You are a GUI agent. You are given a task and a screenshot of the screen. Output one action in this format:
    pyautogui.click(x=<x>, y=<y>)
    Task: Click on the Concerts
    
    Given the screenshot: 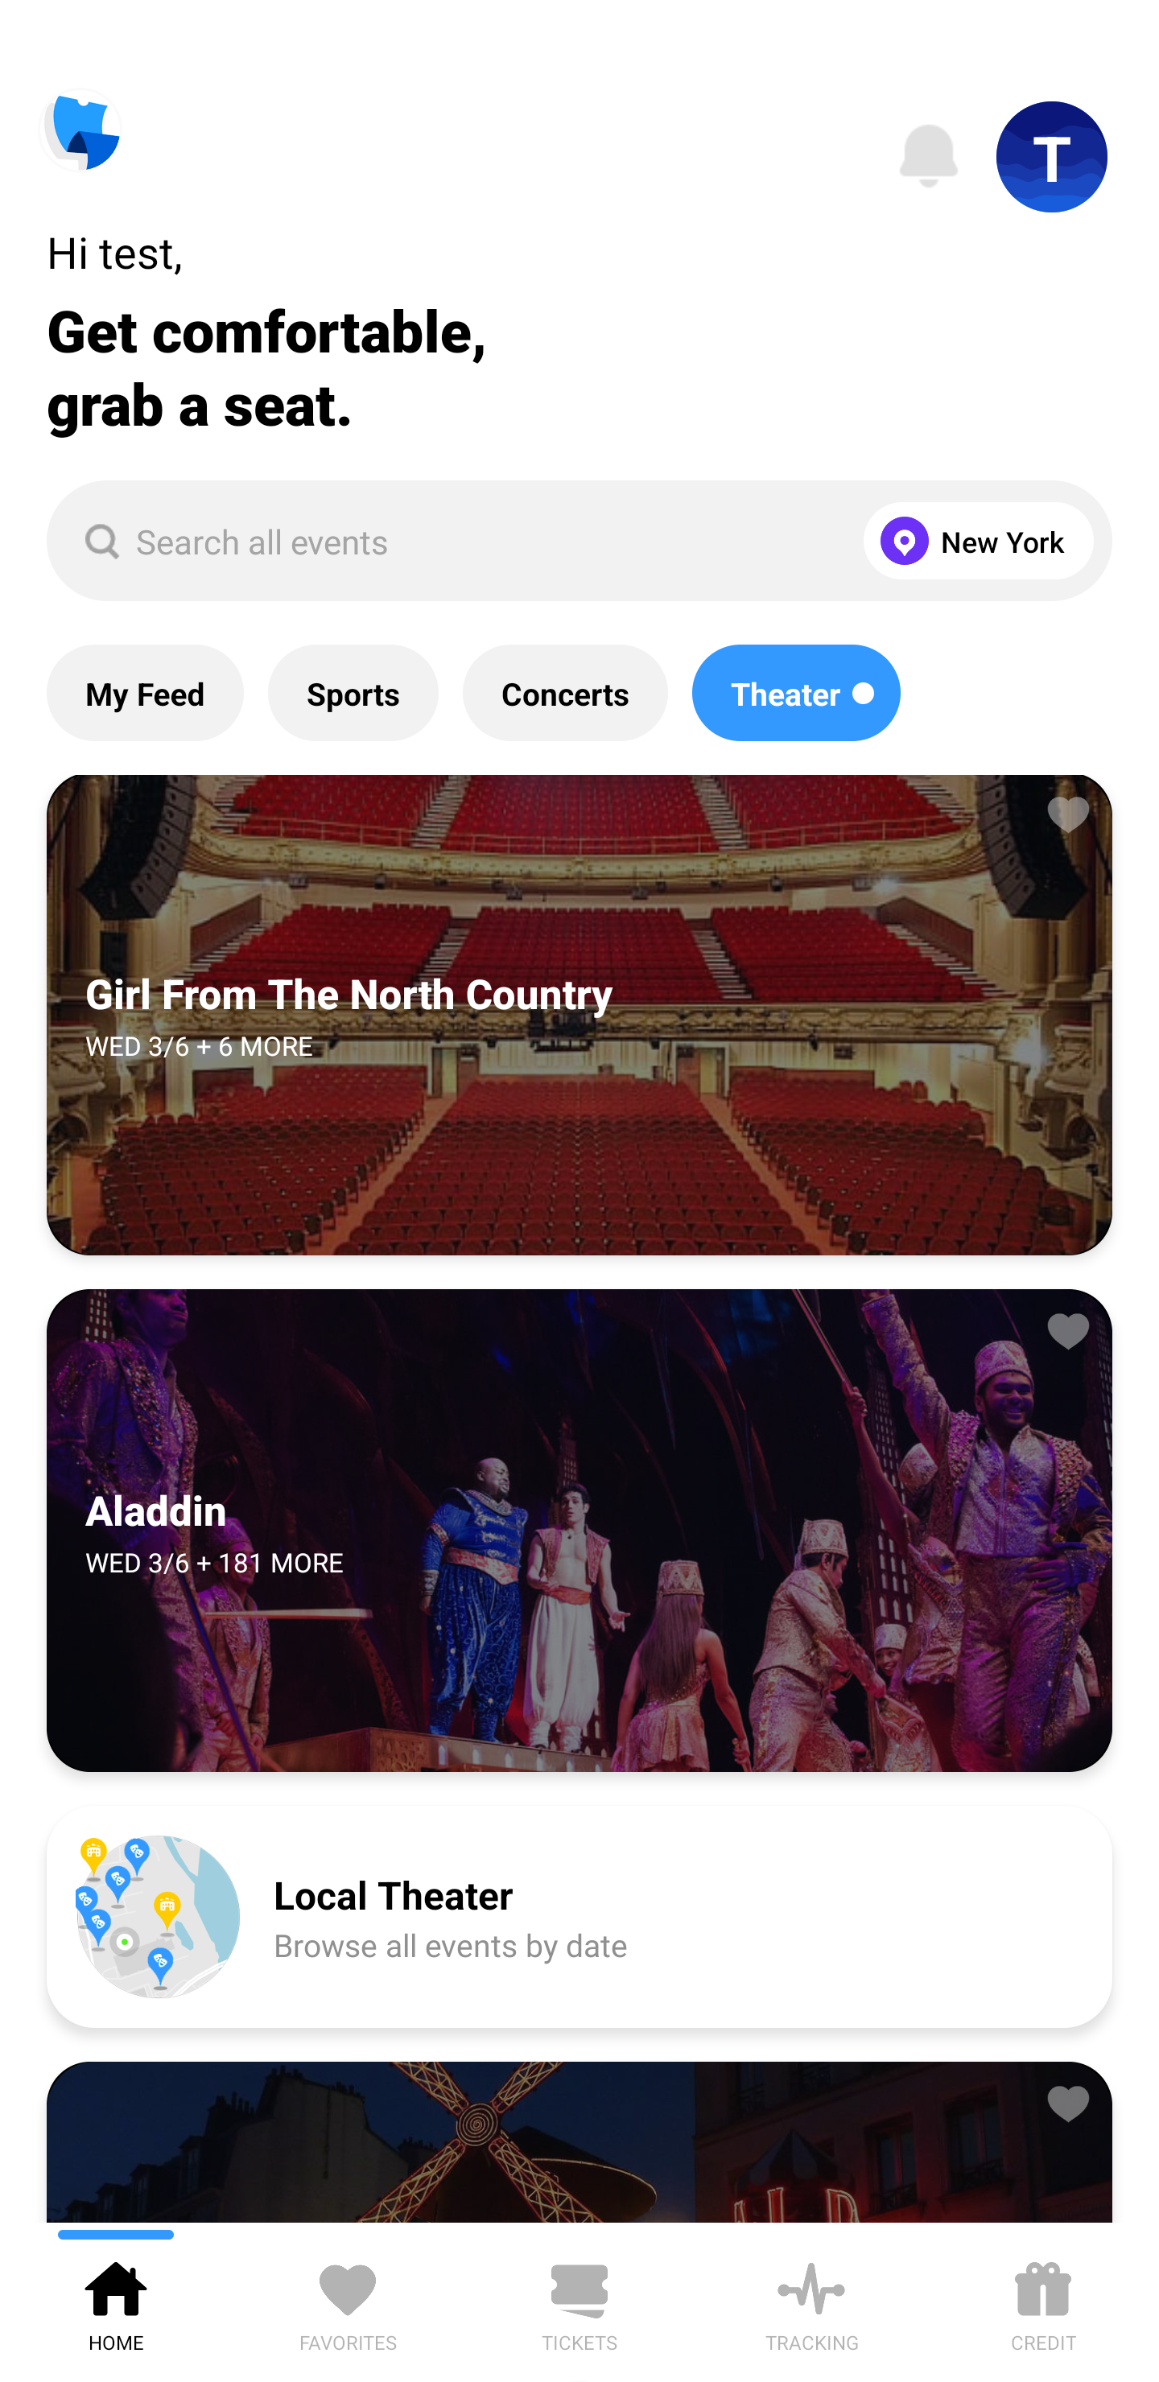 What is the action you would take?
    pyautogui.click(x=565, y=693)
    